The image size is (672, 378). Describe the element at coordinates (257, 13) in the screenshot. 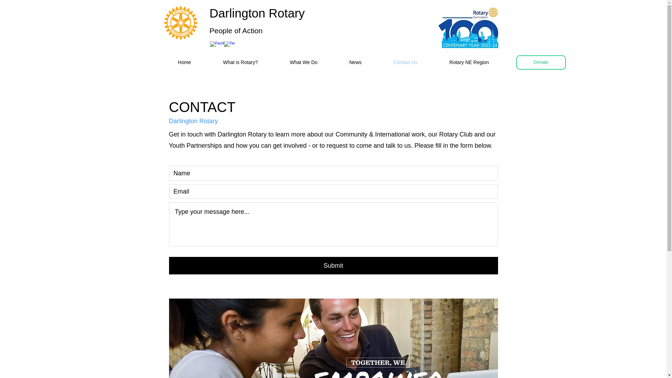

I see `Darlington Rotary` at that location.